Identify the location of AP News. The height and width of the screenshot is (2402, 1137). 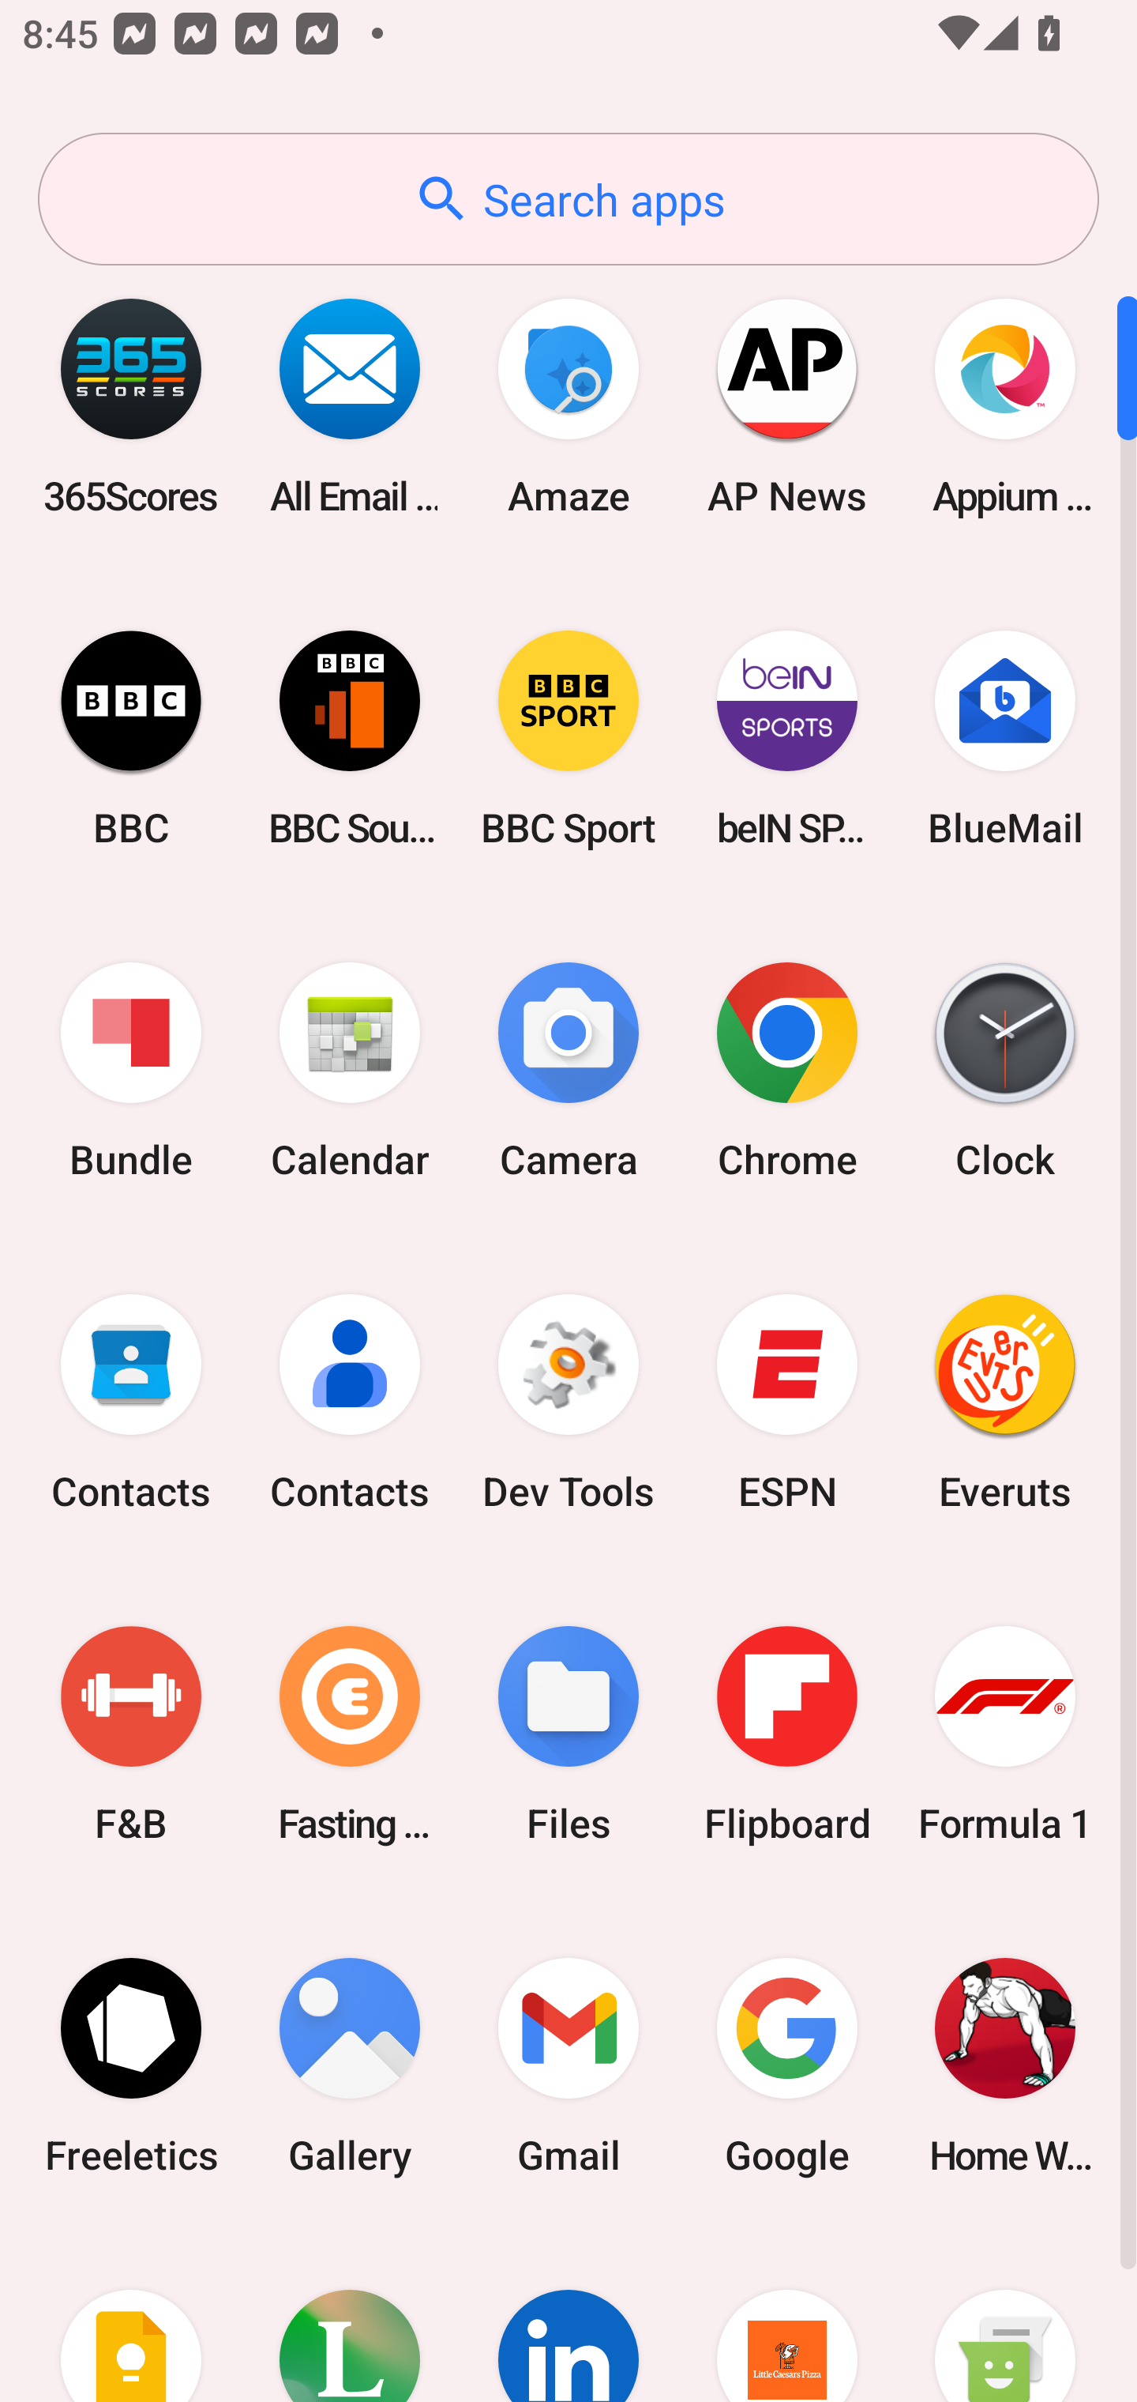
(786, 406).